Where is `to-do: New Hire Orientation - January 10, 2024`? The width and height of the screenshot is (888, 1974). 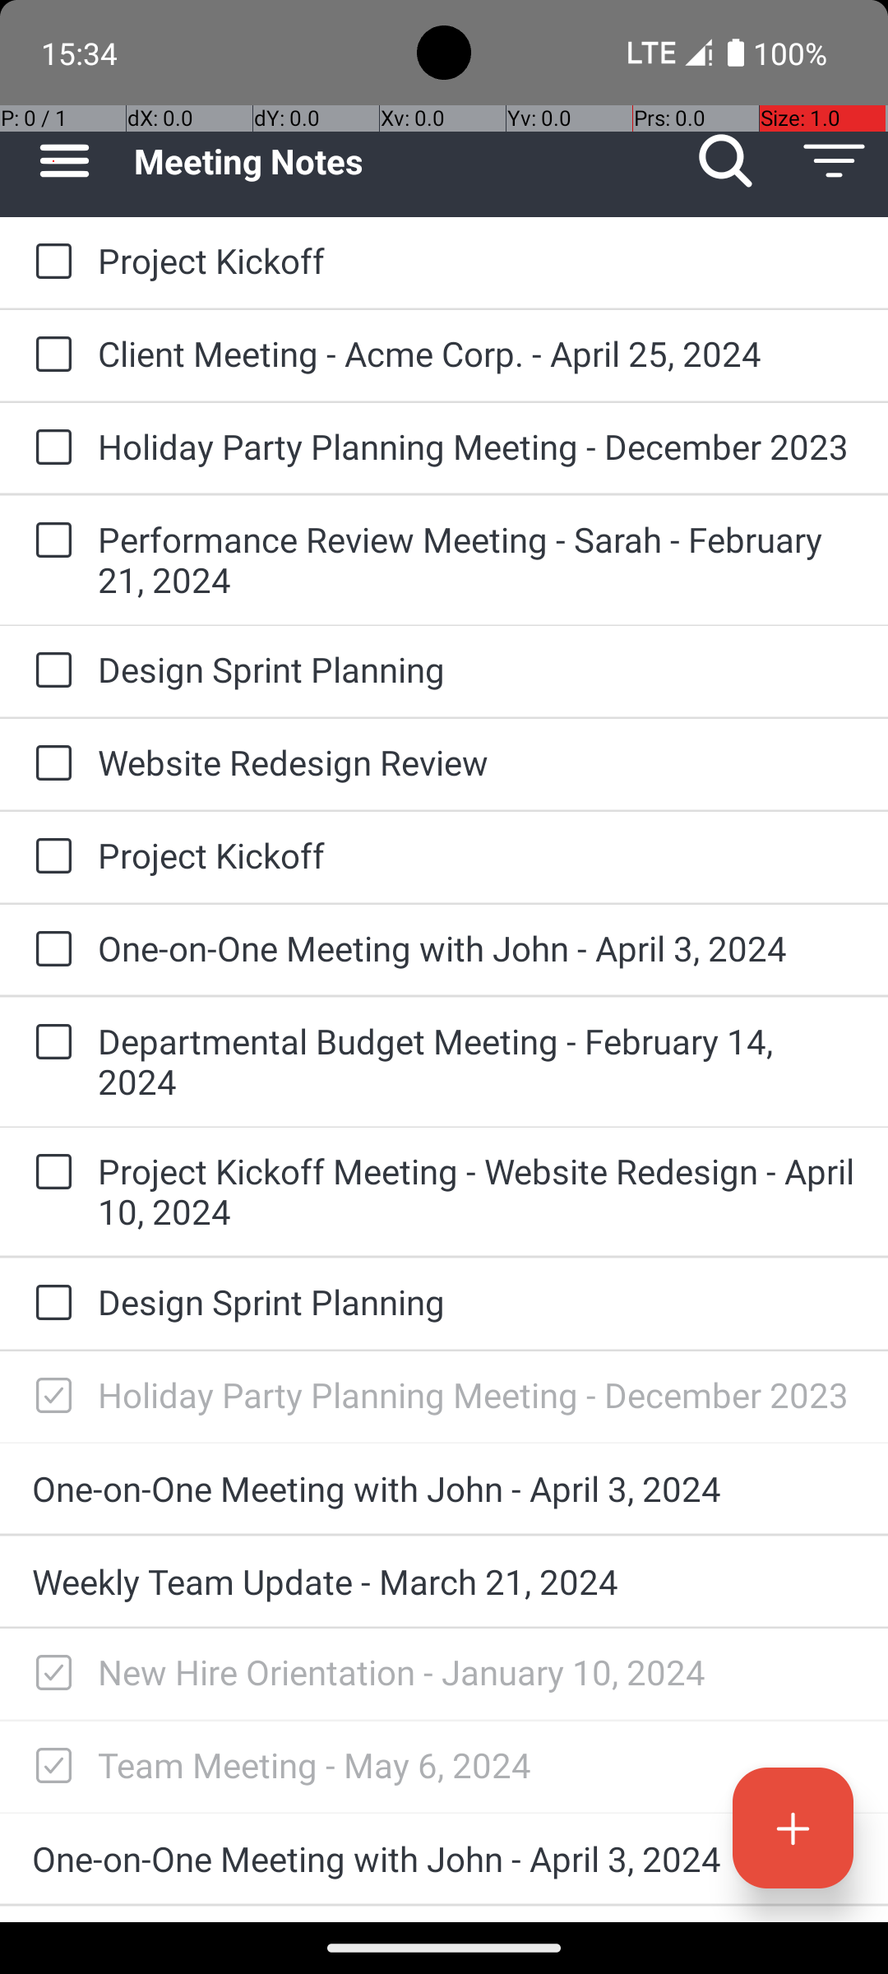 to-do: New Hire Orientation - January 10, 2024 is located at coordinates (49, 1675).